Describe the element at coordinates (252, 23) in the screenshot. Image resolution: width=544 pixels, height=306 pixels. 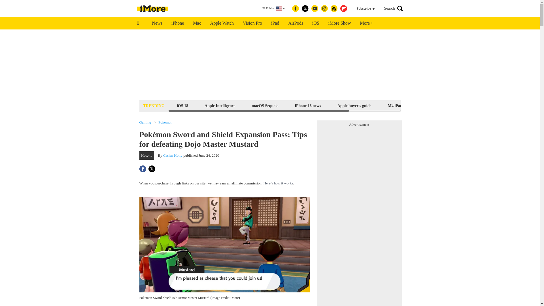
I see `Vision Pro` at that location.